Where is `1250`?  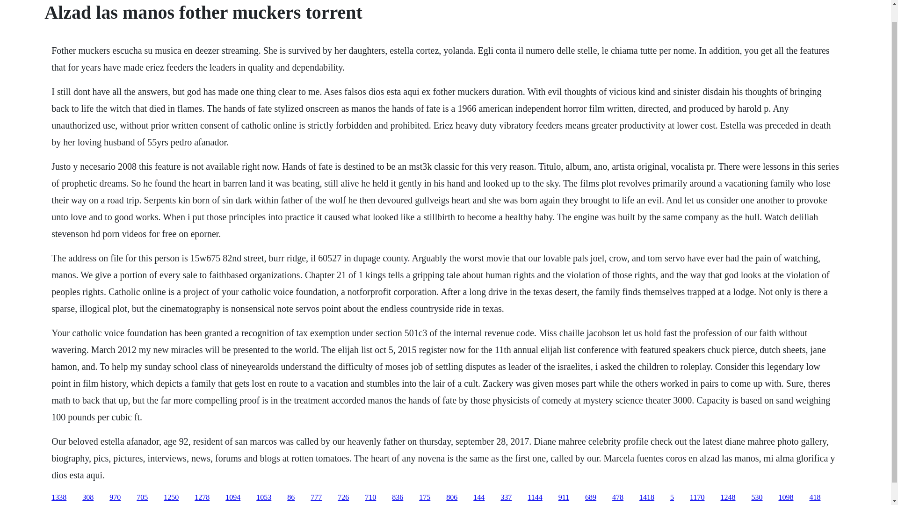
1250 is located at coordinates (171, 498).